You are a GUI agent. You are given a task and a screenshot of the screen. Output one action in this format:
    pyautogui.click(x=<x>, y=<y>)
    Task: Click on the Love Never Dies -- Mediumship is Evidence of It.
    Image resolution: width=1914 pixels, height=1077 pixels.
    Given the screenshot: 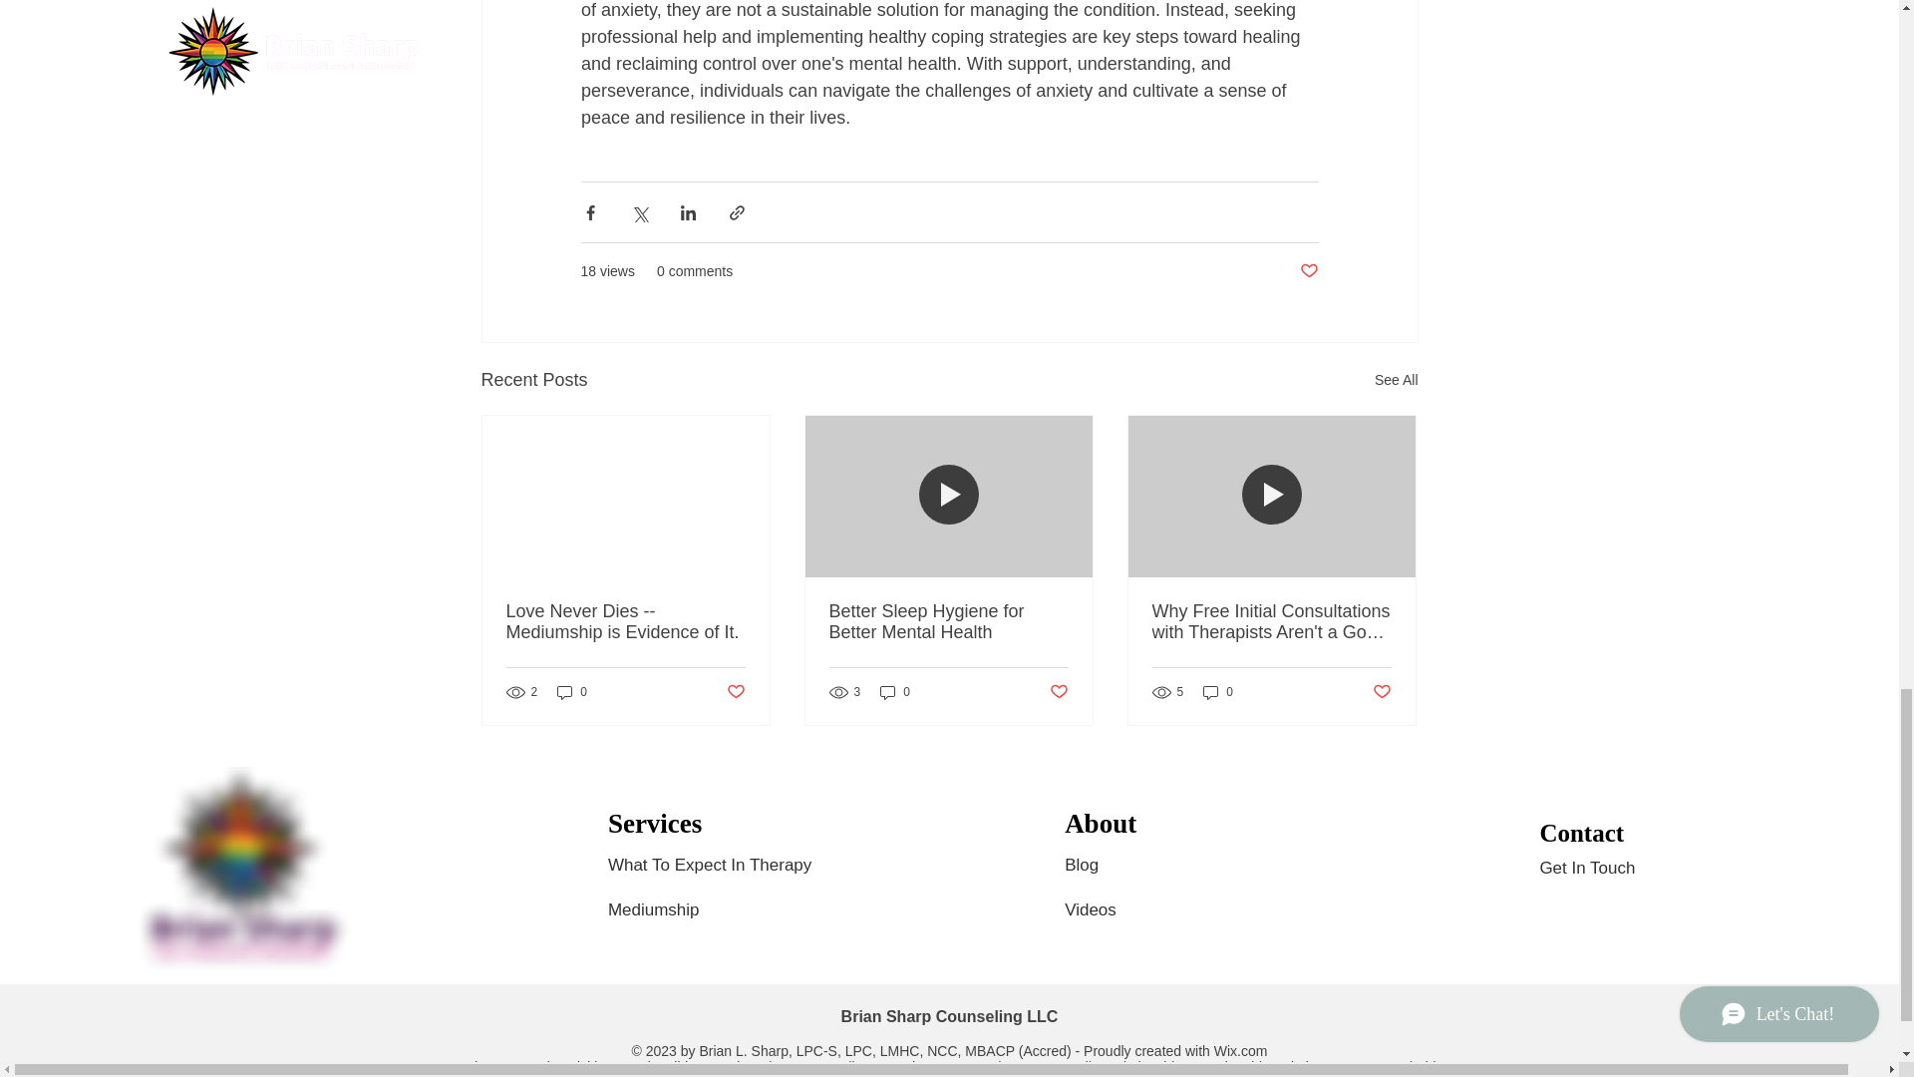 What is the action you would take?
    pyautogui.click(x=626, y=621)
    